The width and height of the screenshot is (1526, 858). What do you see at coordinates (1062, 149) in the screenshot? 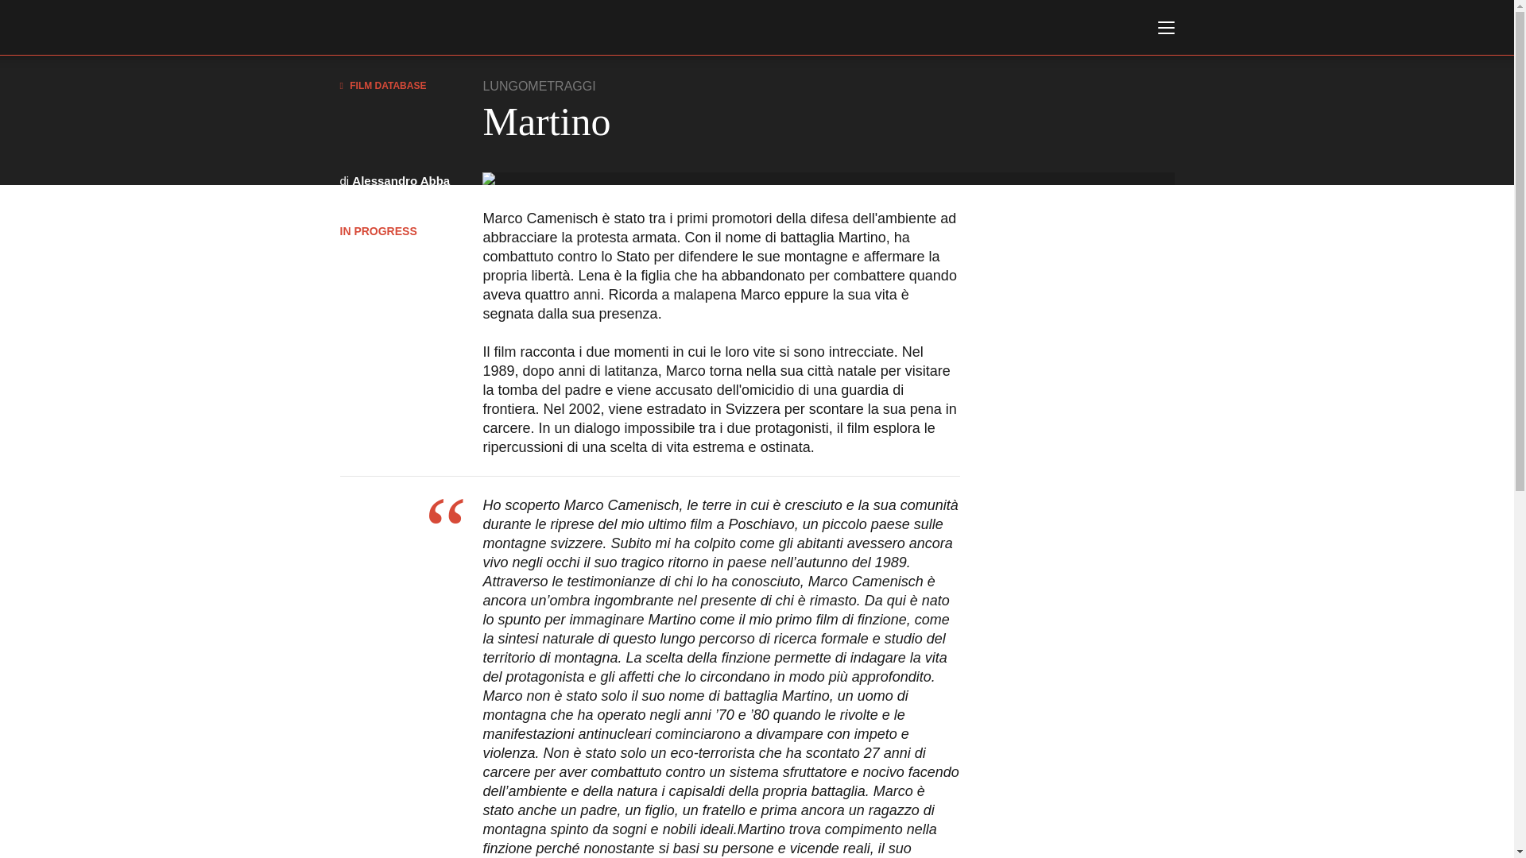
I see `cerca` at bounding box center [1062, 149].